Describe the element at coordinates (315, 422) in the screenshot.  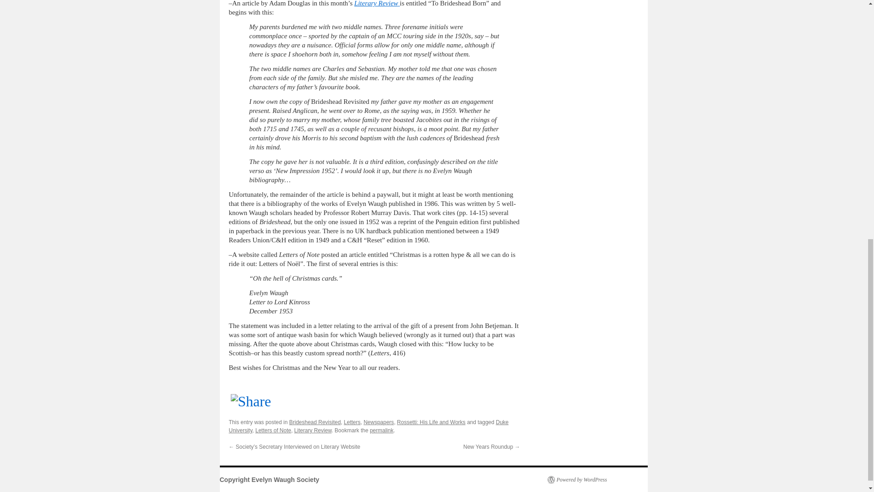
I see `Brideshead Revisited` at that location.